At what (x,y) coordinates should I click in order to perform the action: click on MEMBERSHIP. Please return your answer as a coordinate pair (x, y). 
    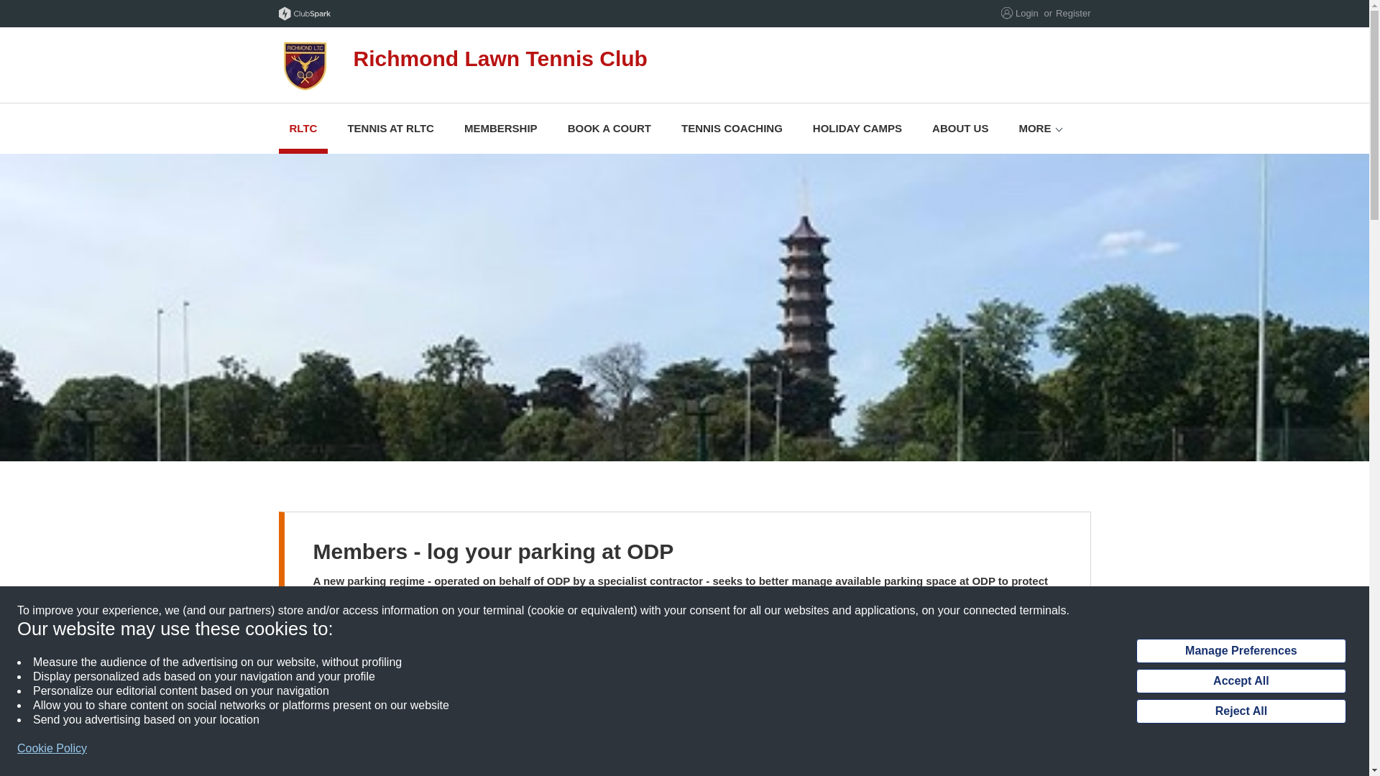
    Looking at the image, I should click on (500, 128).